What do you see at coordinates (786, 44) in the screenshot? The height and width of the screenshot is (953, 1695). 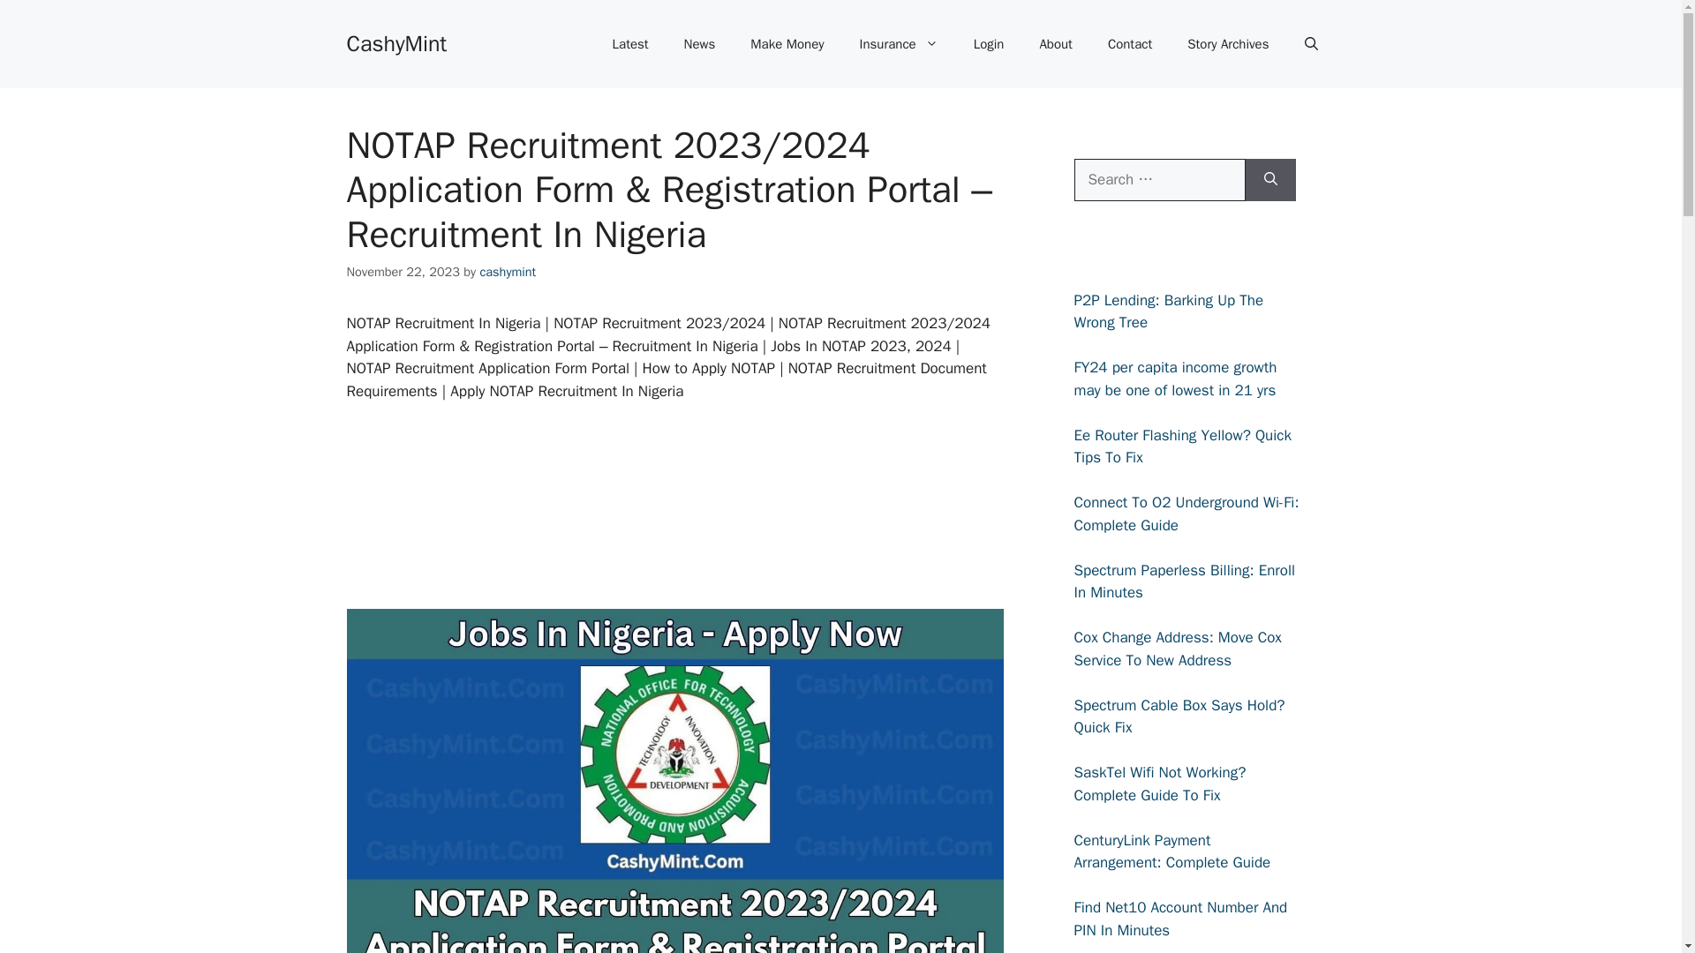 I see `Make Money` at bounding box center [786, 44].